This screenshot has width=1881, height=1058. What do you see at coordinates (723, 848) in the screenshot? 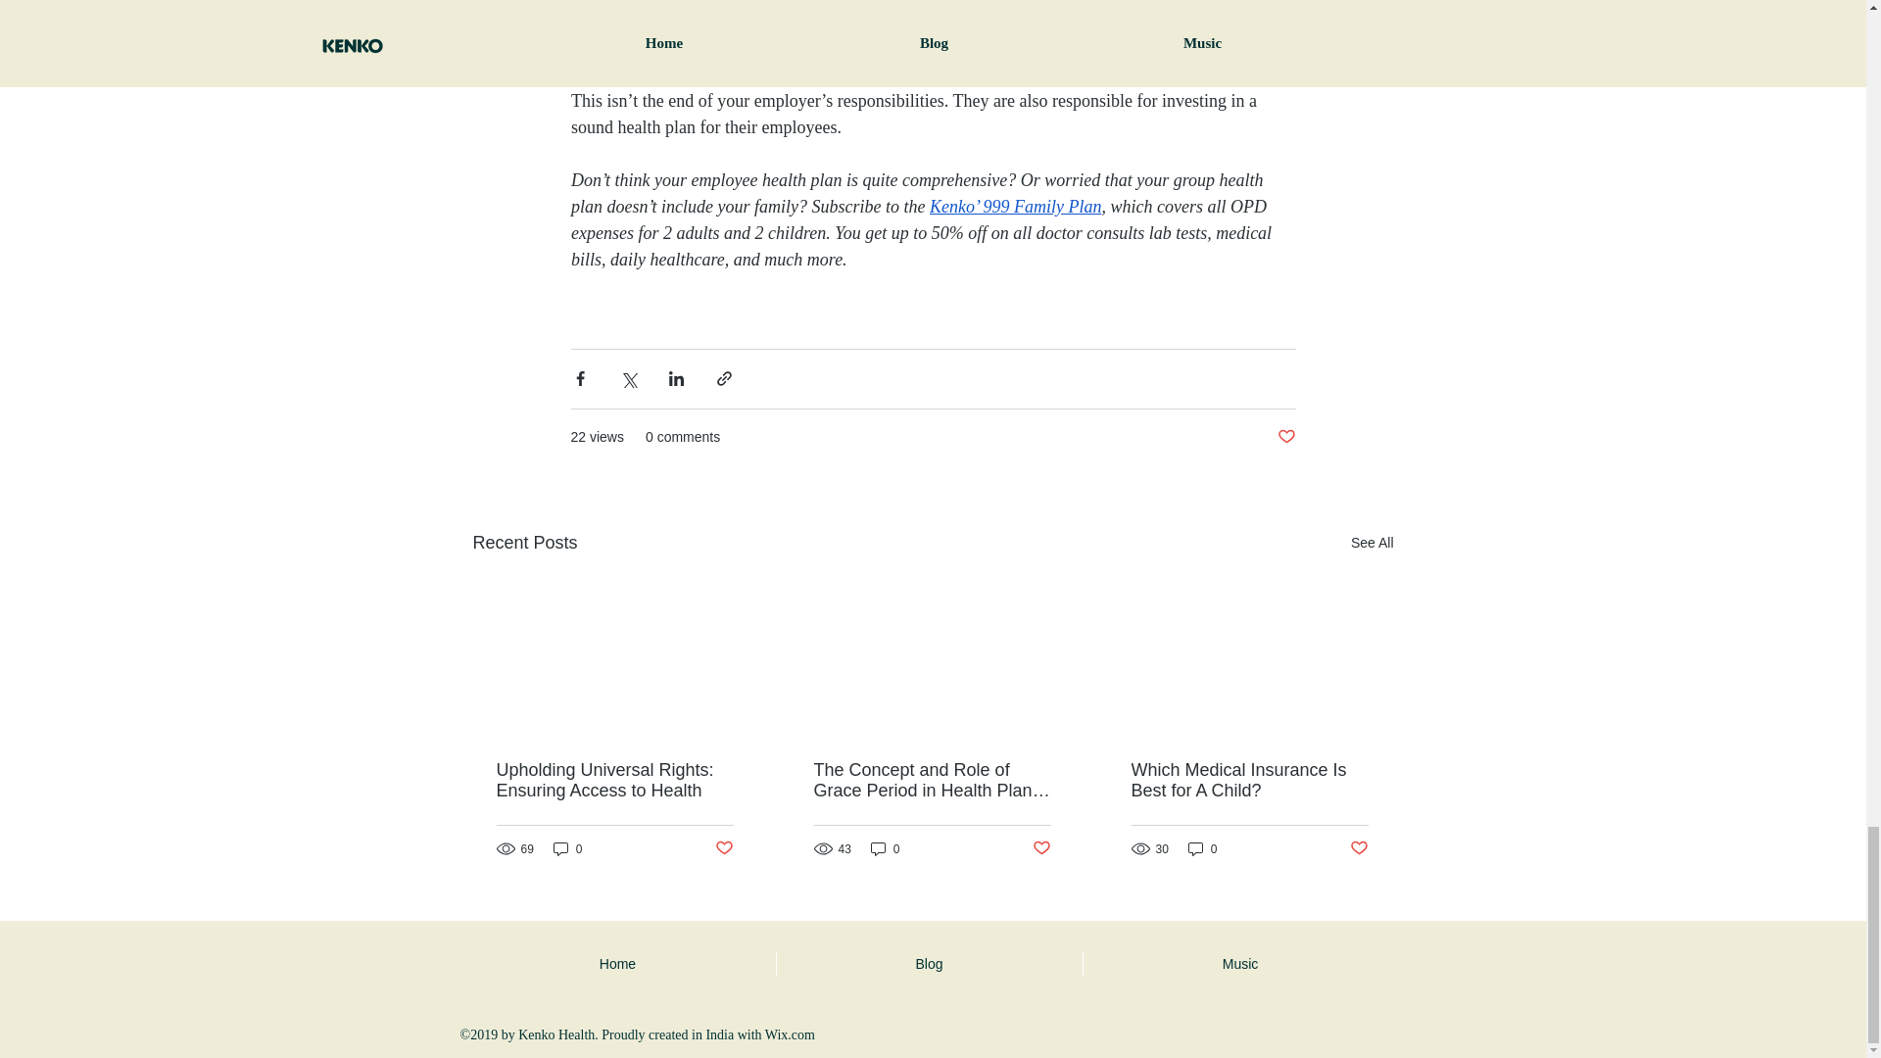
I see `Post not marked as liked` at bounding box center [723, 848].